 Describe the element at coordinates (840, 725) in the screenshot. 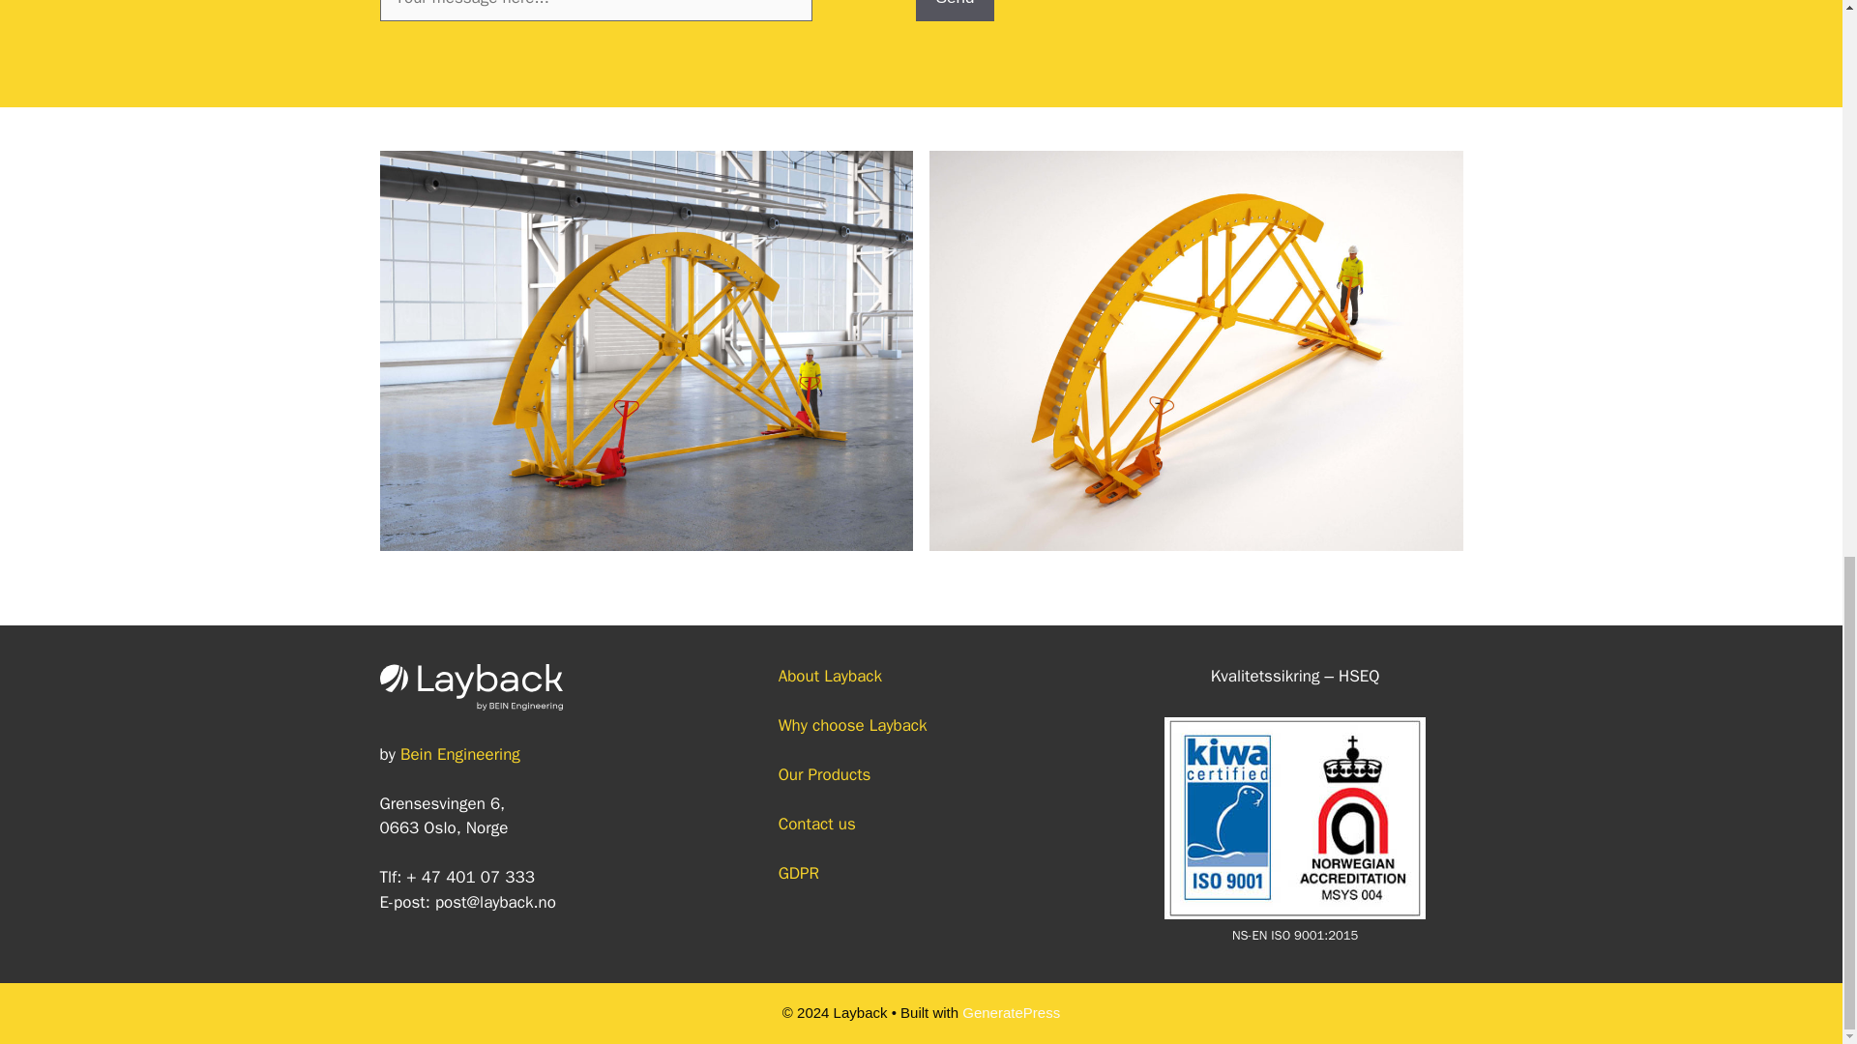

I see `     Why choose Layback` at that location.